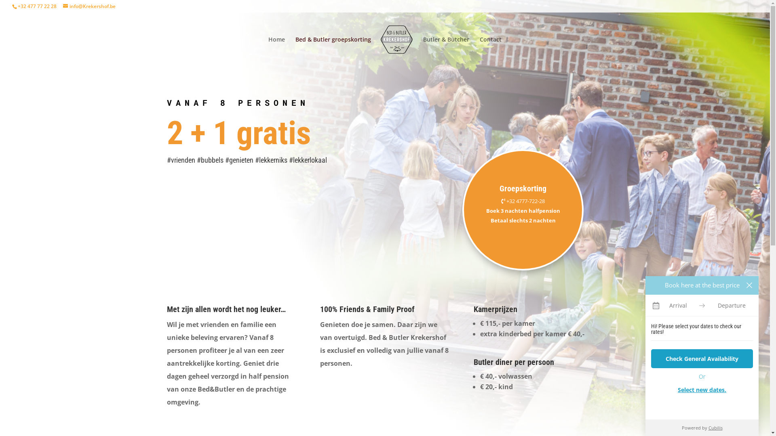 The image size is (776, 436). What do you see at coordinates (702, 358) in the screenshot?
I see `Check General Availability` at bounding box center [702, 358].